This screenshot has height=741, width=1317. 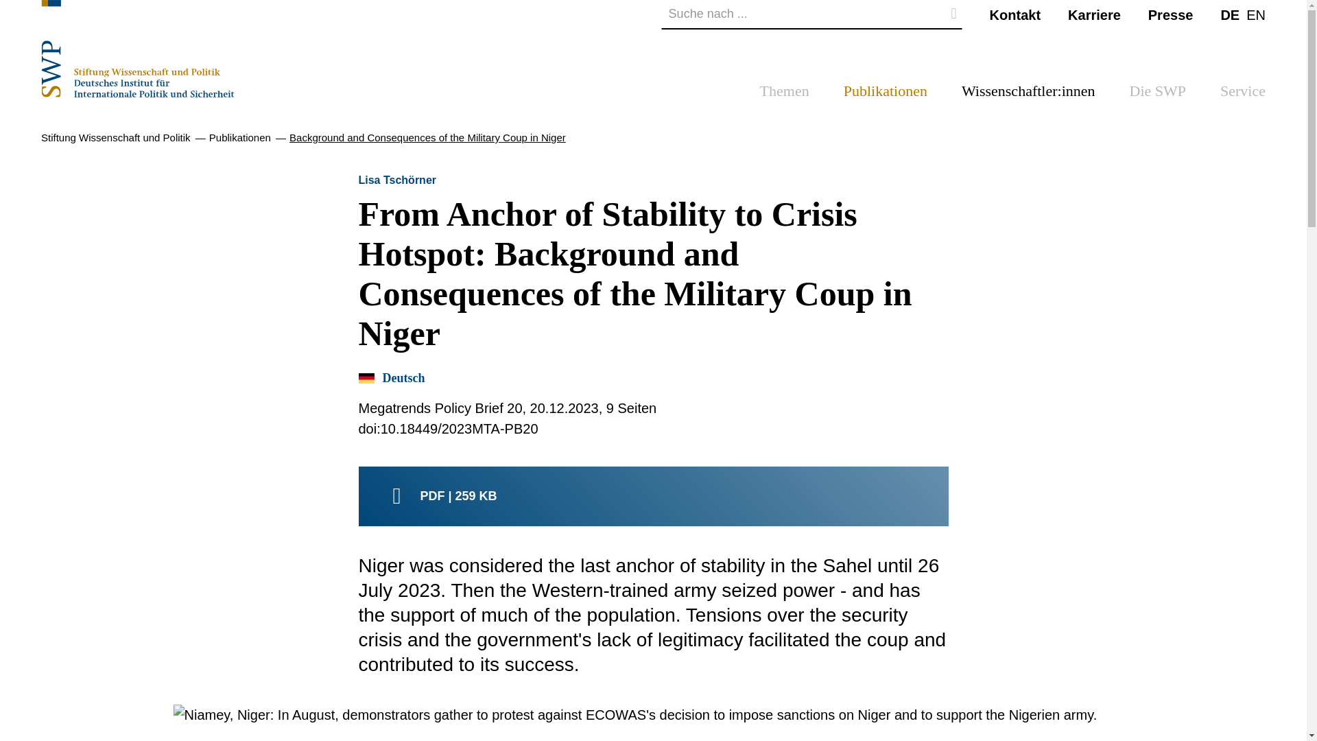 What do you see at coordinates (1094, 14) in the screenshot?
I see `Karriere` at bounding box center [1094, 14].